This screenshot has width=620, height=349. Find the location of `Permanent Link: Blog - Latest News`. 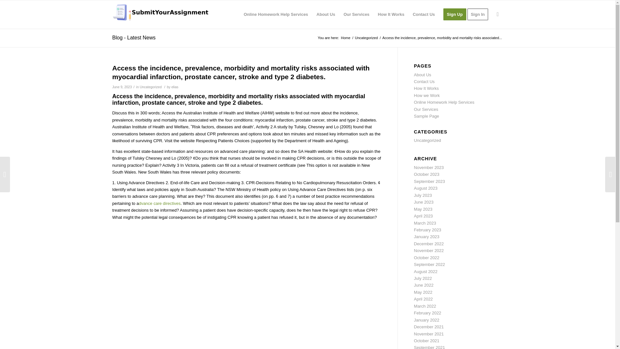

Permanent Link: Blog - Latest News is located at coordinates (134, 37).